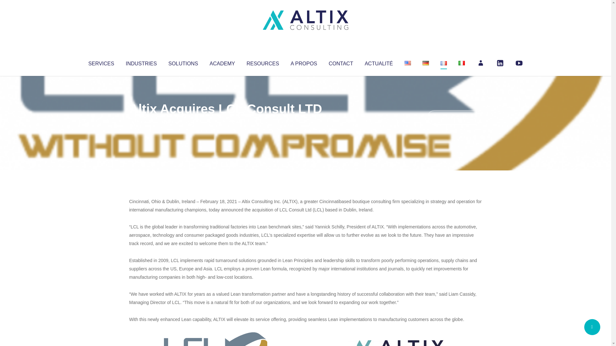 The height and width of the screenshot is (346, 616). Describe the element at coordinates (141, 62) in the screenshot. I see `INDUSTRIES` at that location.